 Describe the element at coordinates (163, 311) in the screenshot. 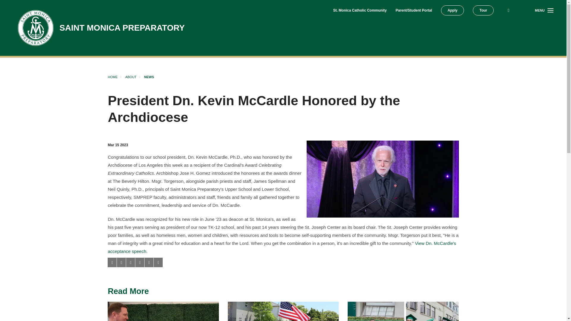

I see `Ed Stokx with SMPREP students` at that location.